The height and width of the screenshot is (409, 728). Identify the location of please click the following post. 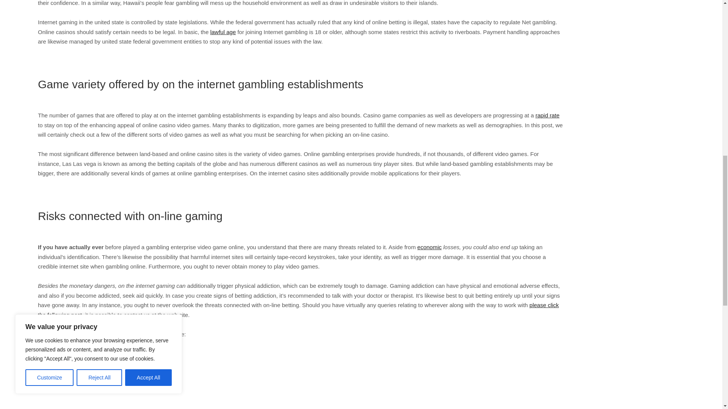
(298, 310).